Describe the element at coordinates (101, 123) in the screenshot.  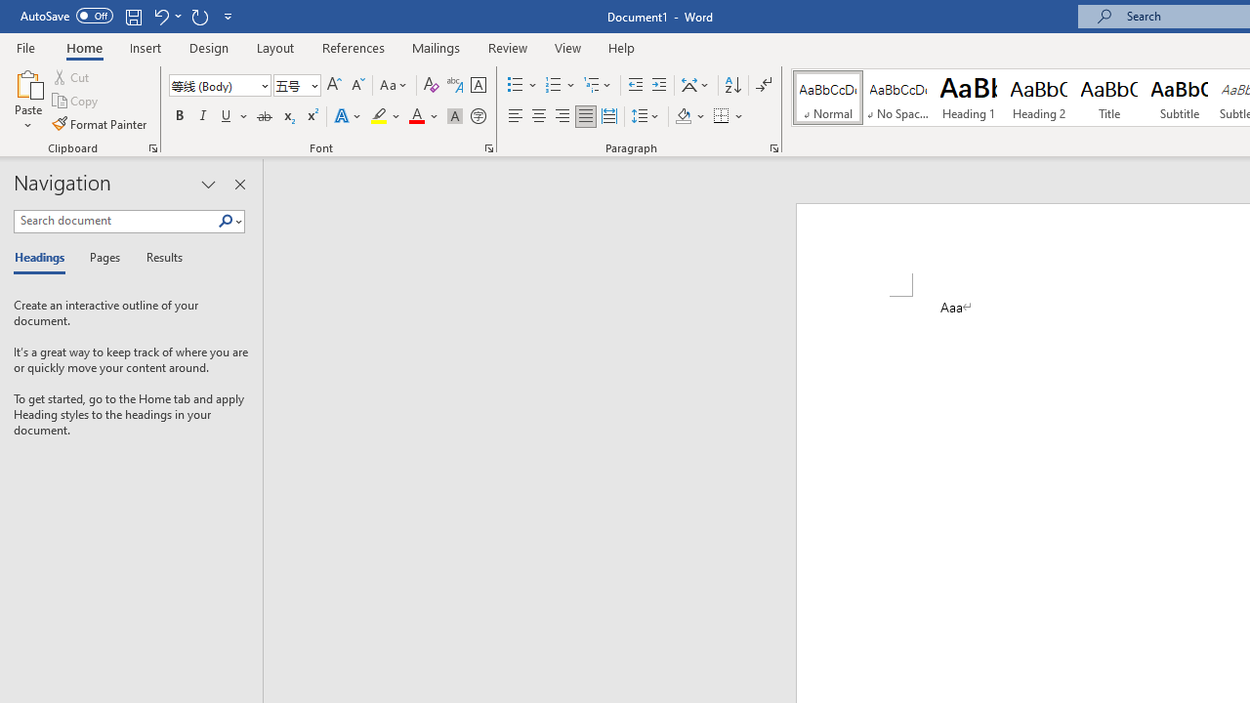
I see `Format Painter` at that location.